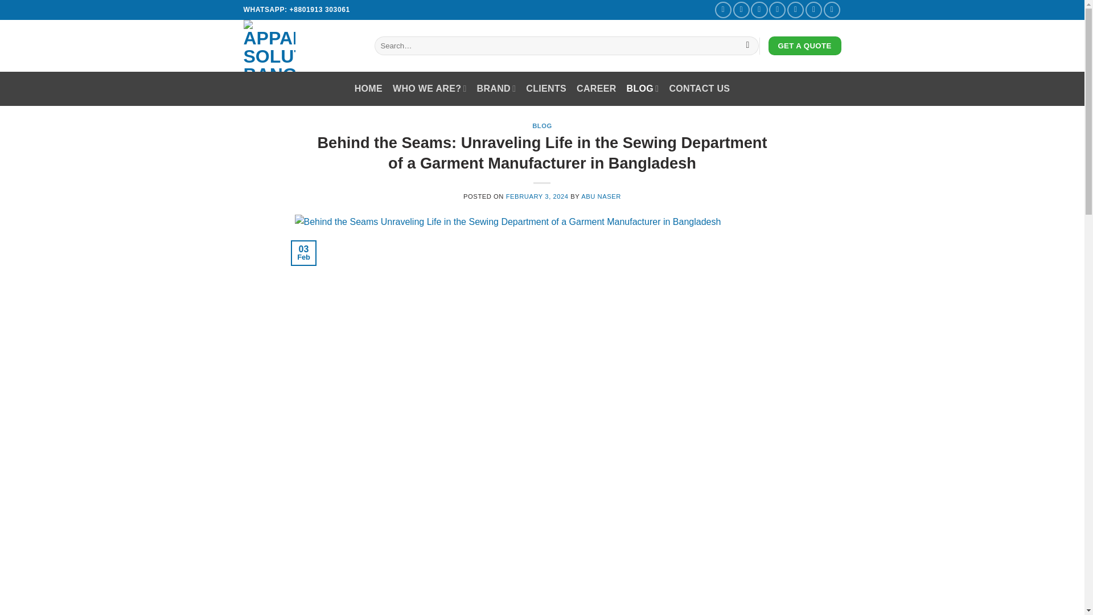  Describe the element at coordinates (429, 89) in the screenshot. I see `WHO WE ARE?` at that location.